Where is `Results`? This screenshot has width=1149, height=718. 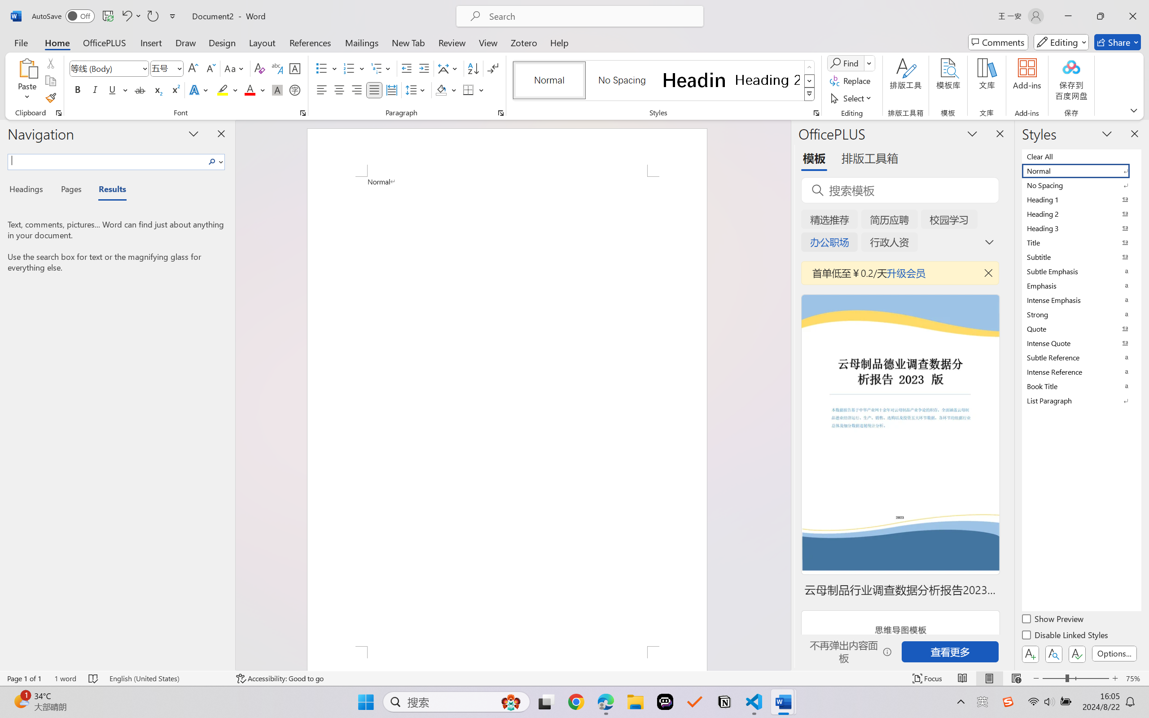
Results is located at coordinates (108, 190).